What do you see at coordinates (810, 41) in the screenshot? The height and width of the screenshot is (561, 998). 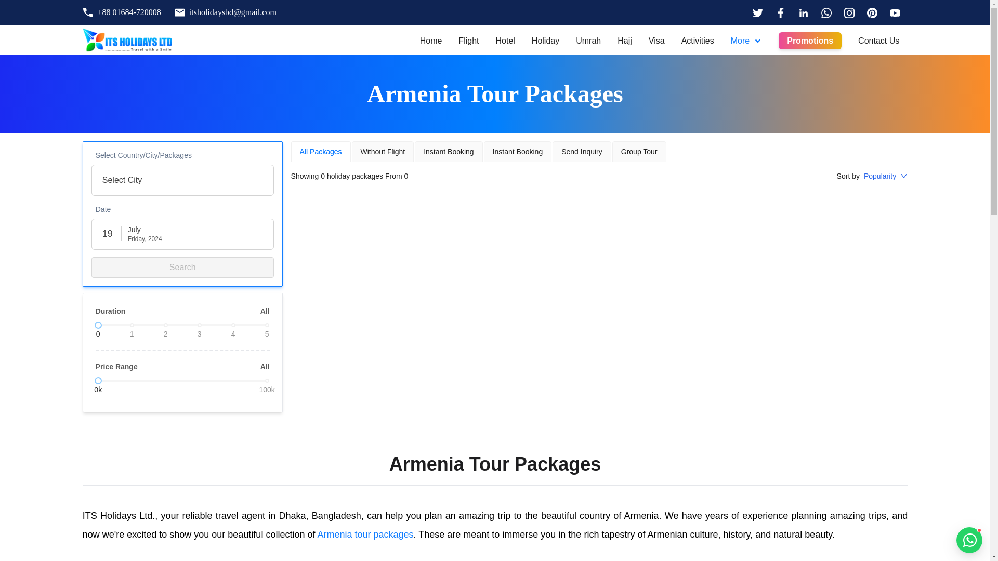 I see `Promotions` at bounding box center [810, 41].